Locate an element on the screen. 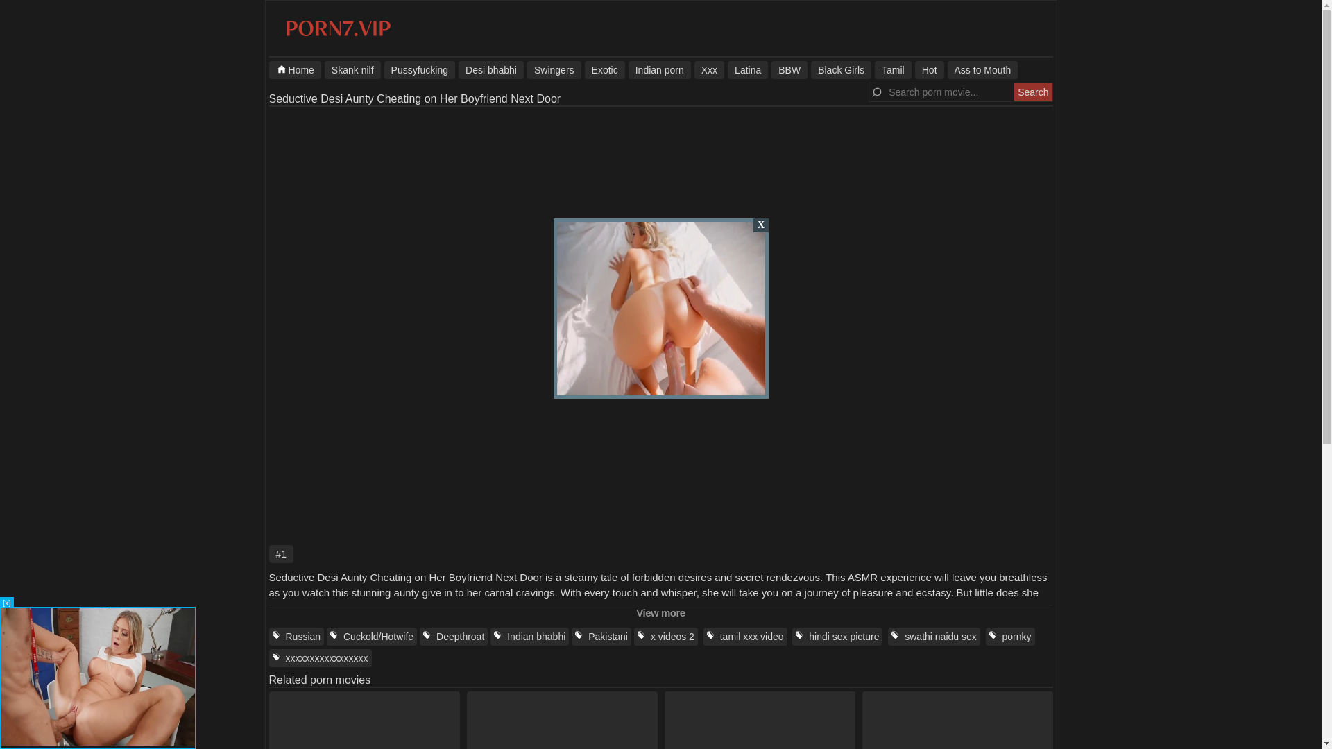 The image size is (1332, 749). Latina is located at coordinates (748, 69).